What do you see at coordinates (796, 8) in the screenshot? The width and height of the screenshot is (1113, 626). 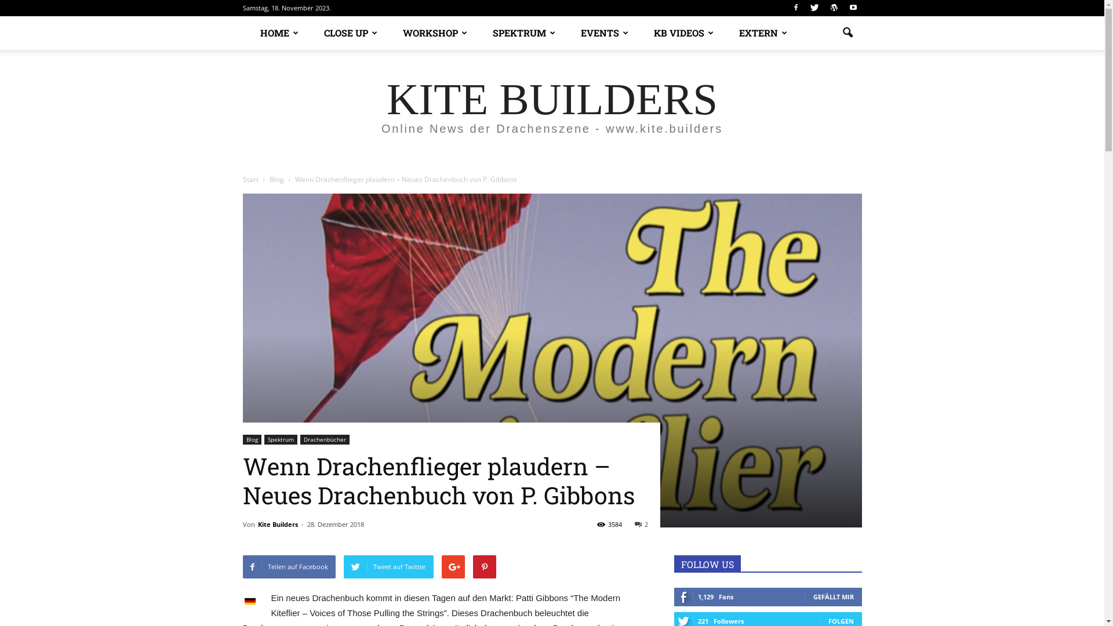 I see `Facebook` at bounding box center [796, 8].